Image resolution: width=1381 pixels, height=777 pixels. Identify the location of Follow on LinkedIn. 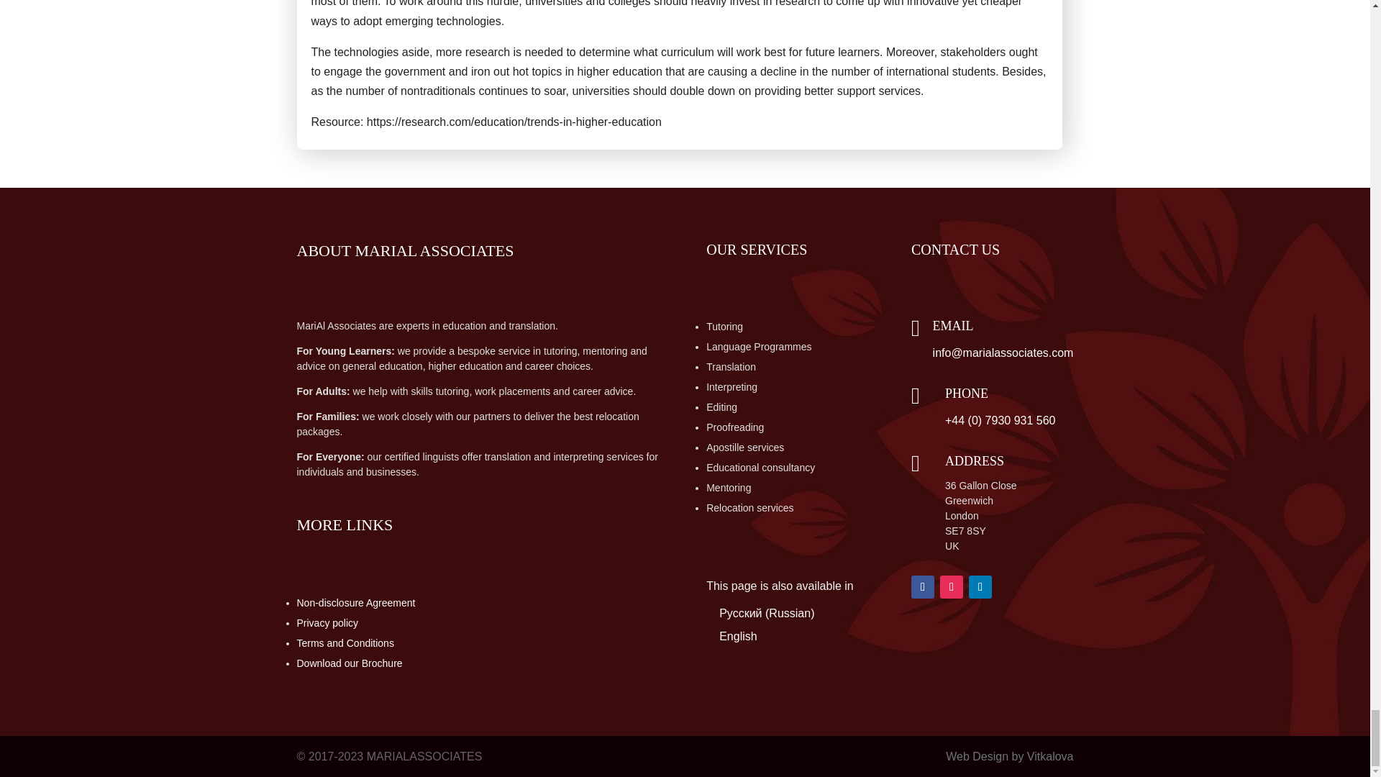
(980, 587).